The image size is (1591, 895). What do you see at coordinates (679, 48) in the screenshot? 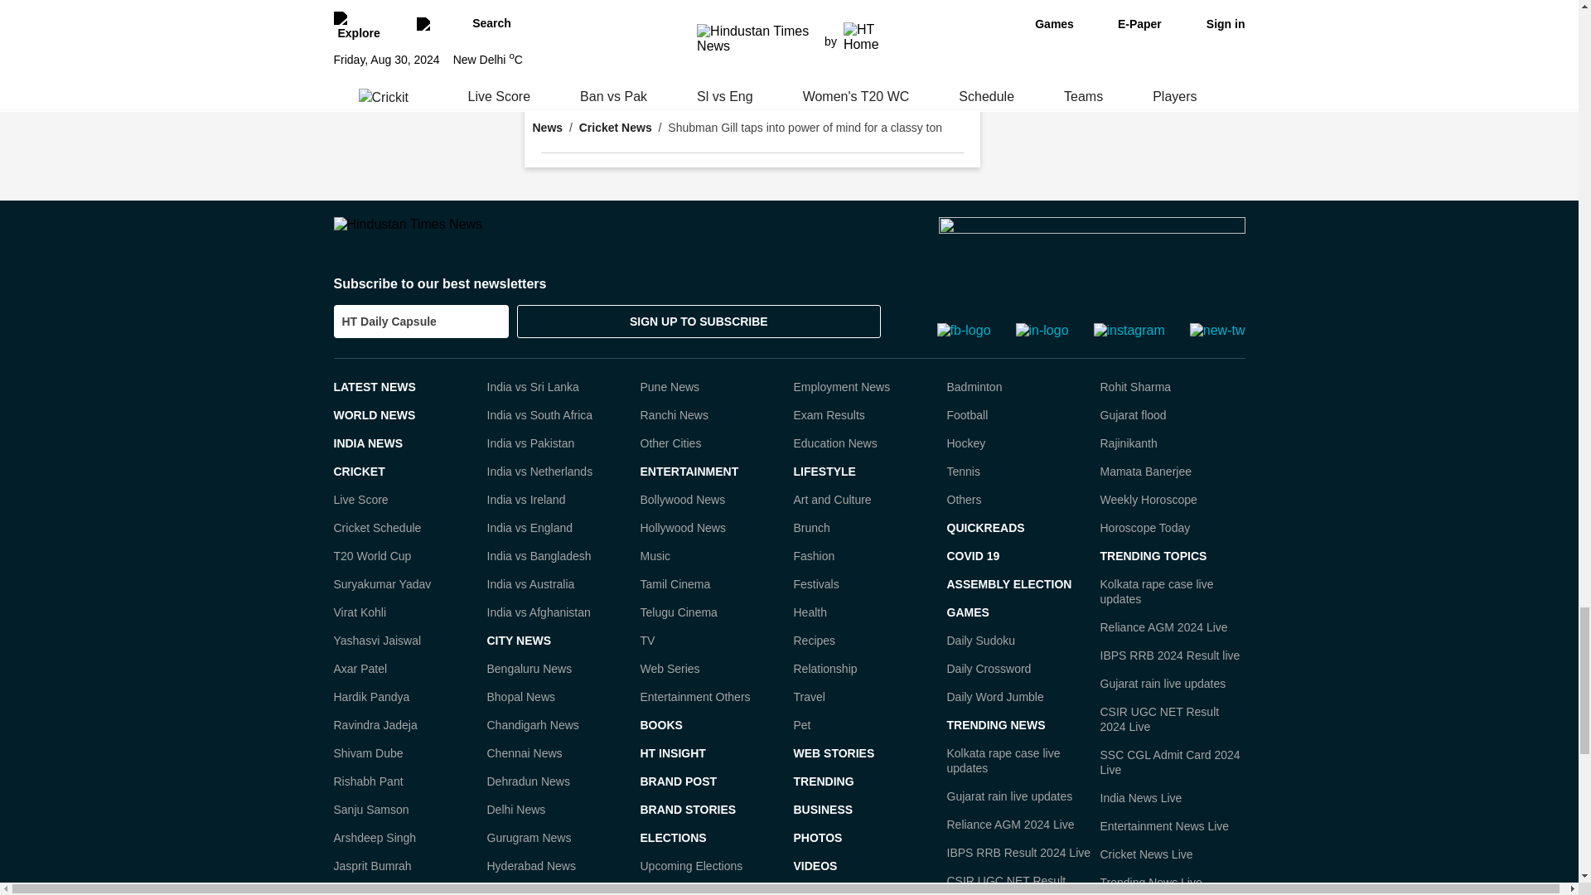
I see `Crickit` at bounding box center [679, 48].